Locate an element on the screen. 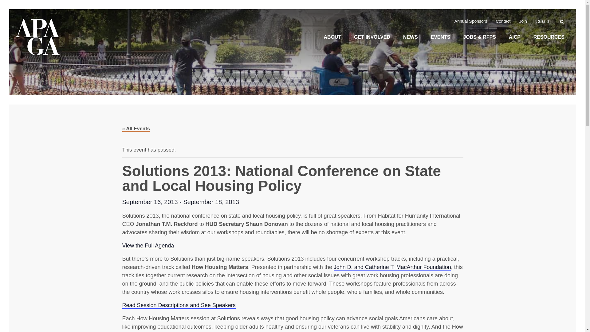 The image size is (590, 332). ABOUT is located at coordinates (332, 37).